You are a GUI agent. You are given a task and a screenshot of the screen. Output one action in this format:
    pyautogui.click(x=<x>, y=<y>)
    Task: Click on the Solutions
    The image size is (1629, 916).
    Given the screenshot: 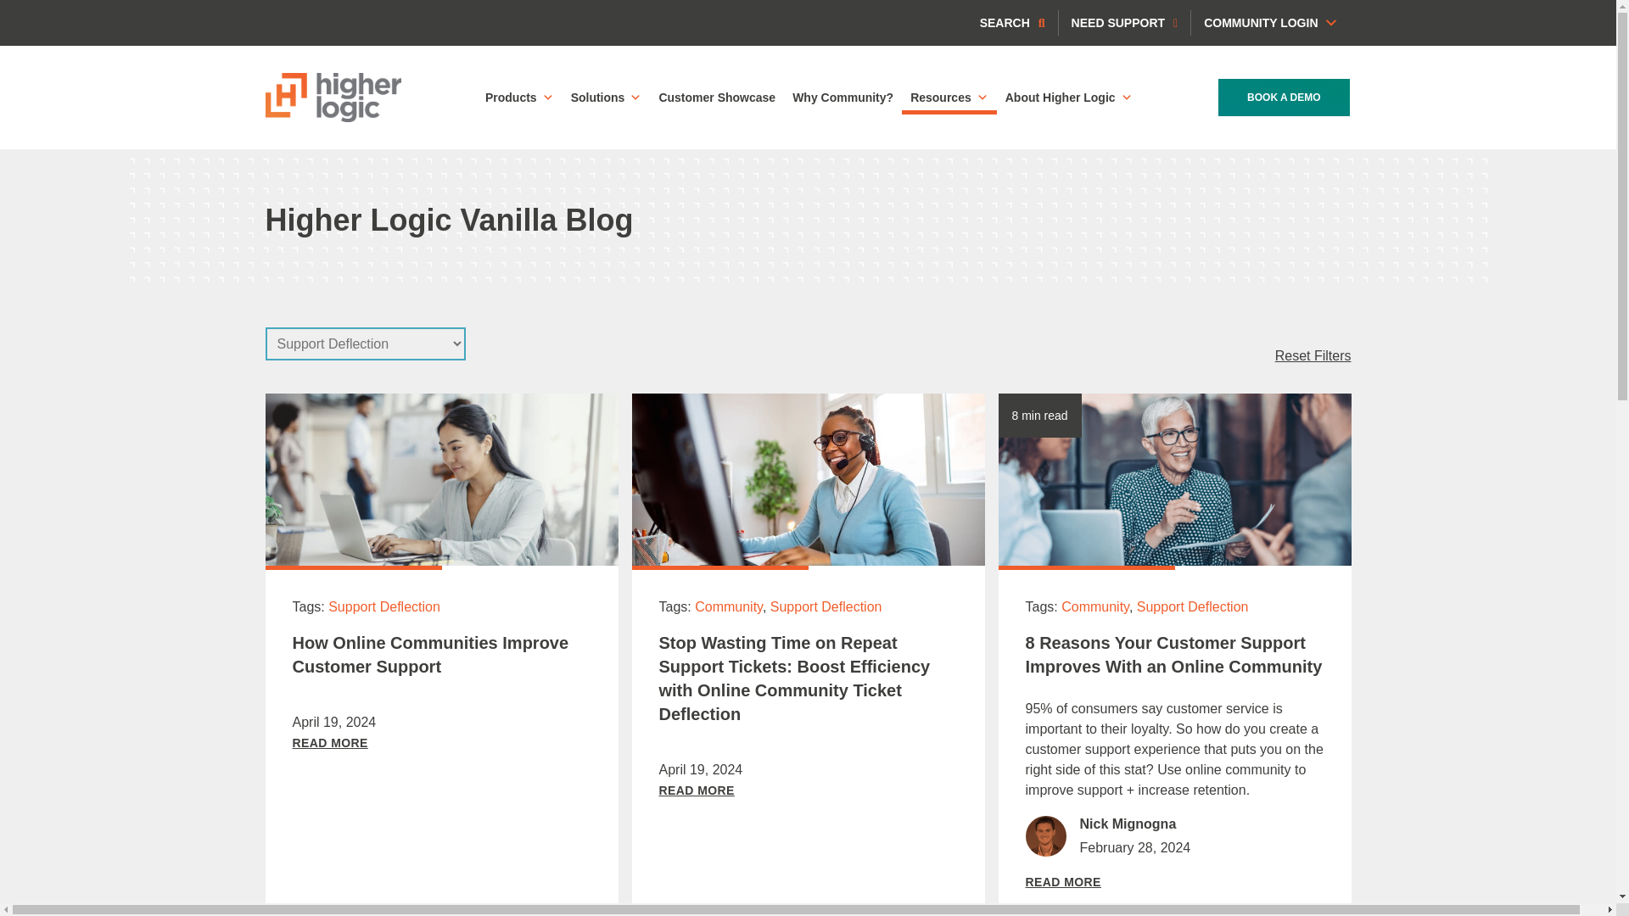 What is the action you would take?
    pyautogui.click(x=606, y=98)
    